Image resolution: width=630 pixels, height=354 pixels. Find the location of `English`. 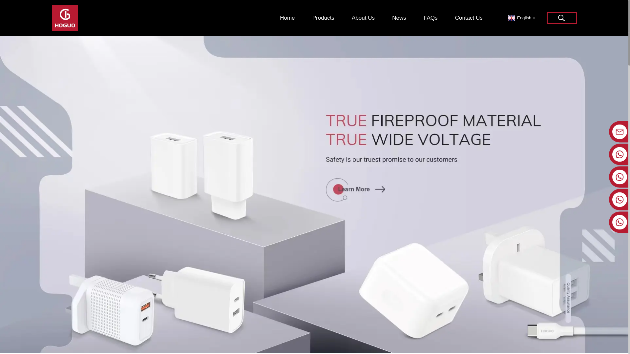

English is located at coordinates (520, 18).